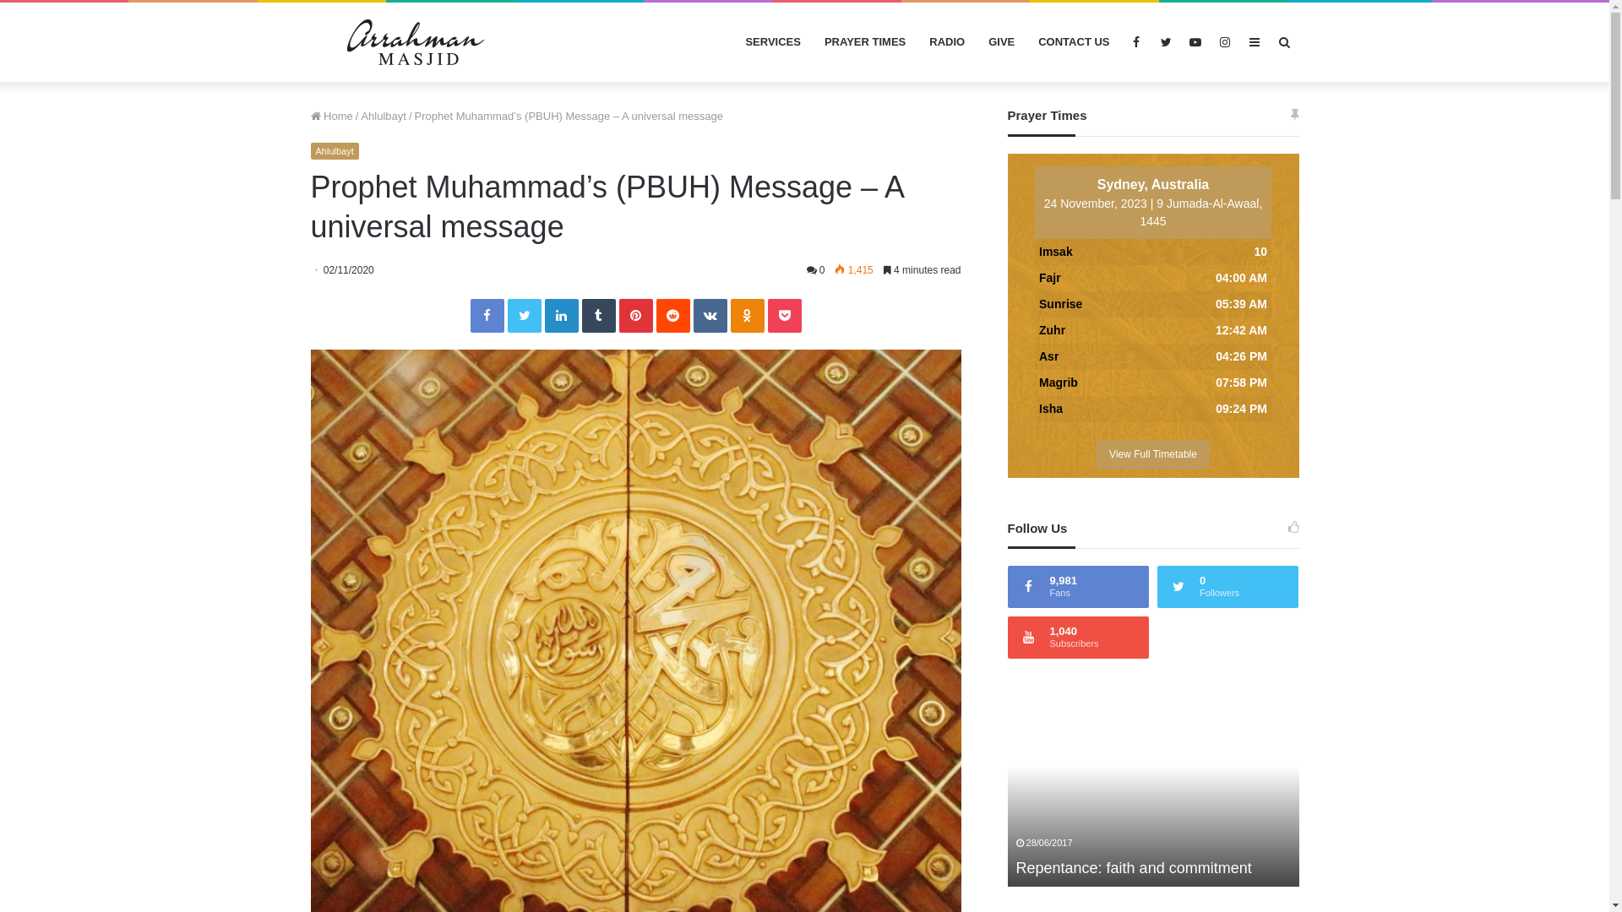 The height and width of the screenshot is (912, 1622). What do you see at coordinates (1255, 42) in the screenshot?
I see `Sidebar` at bounding box center [1255, 42].